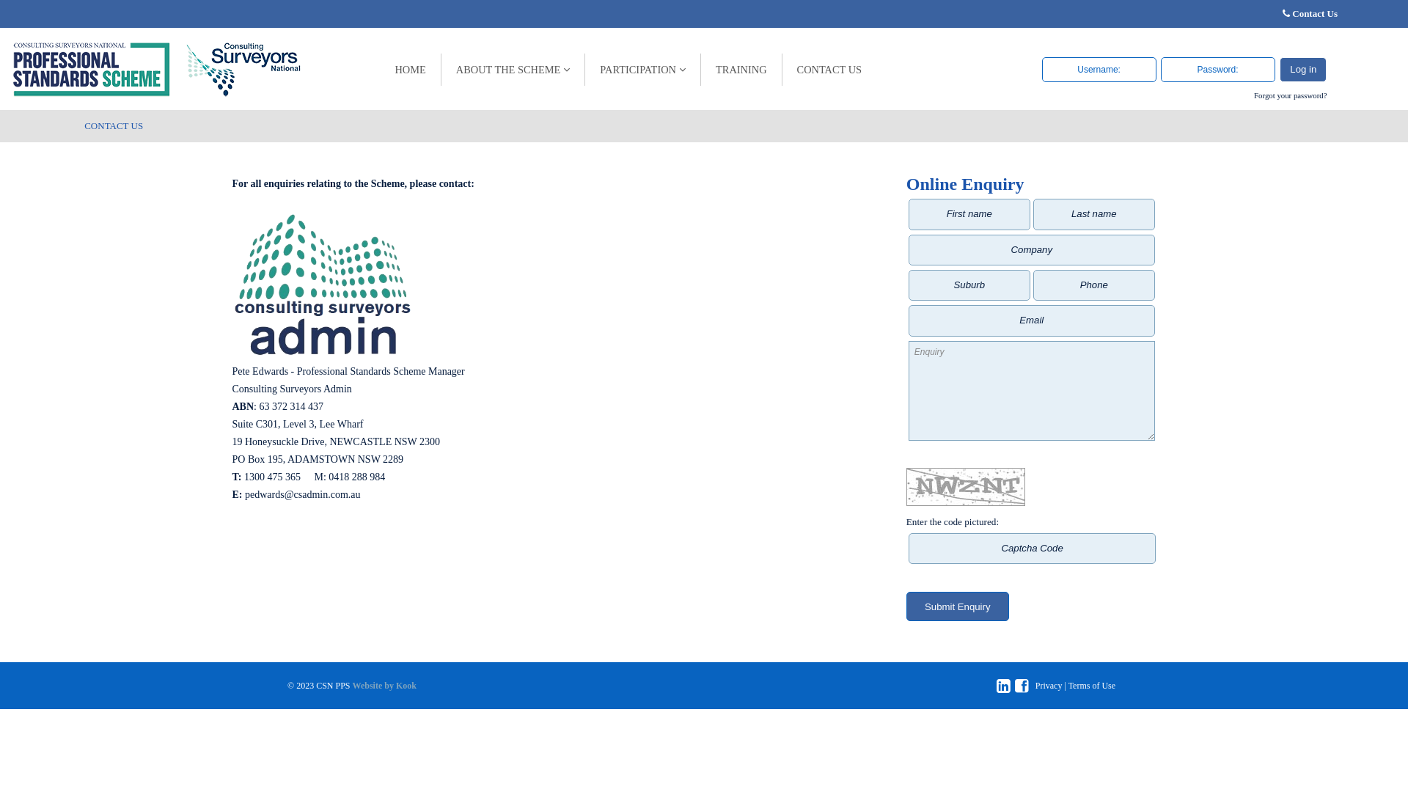 Image resolution: width=1408 pixels, height=792 pixels. Describe the element at coordinates (1291, 95) in the screenshot. I see `Forgot your password?` at that location.